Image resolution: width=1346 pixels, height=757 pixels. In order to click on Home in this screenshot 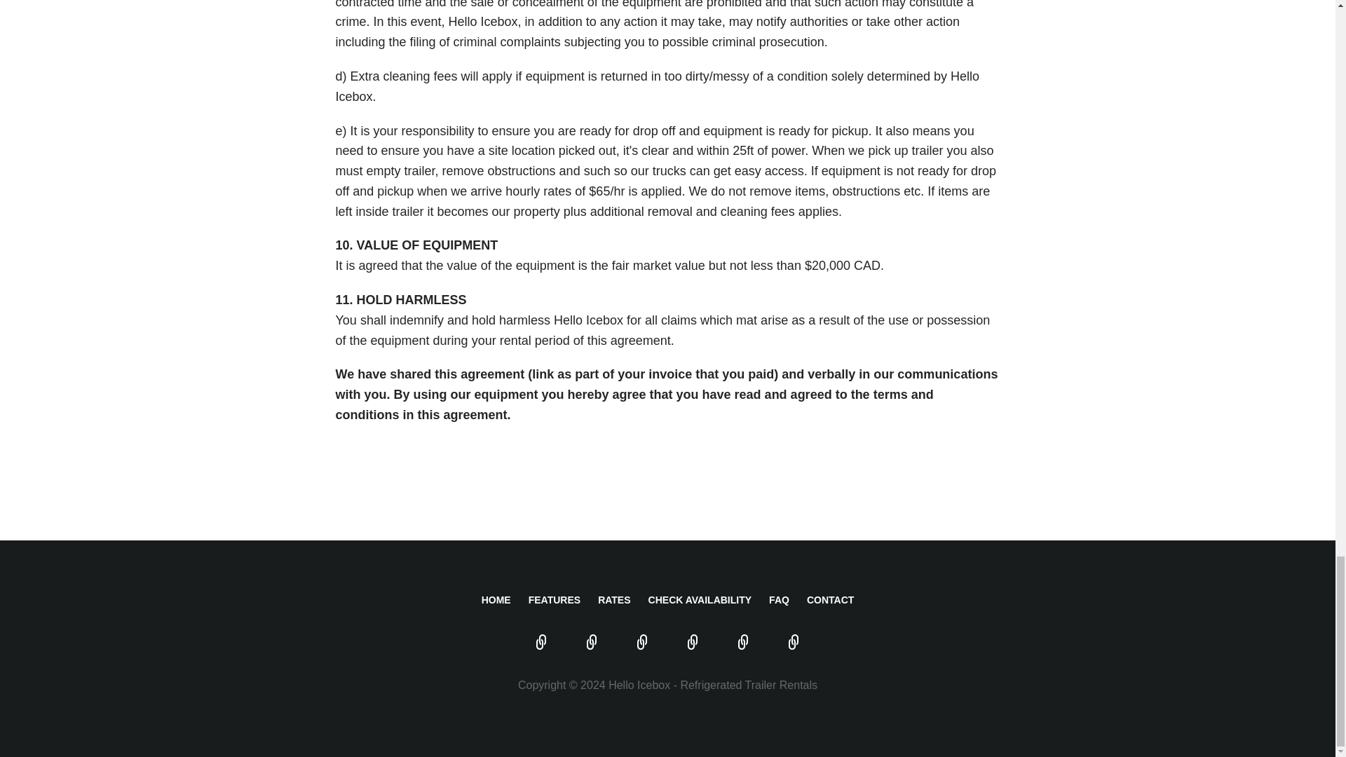, I will do `click(541, 643)`.